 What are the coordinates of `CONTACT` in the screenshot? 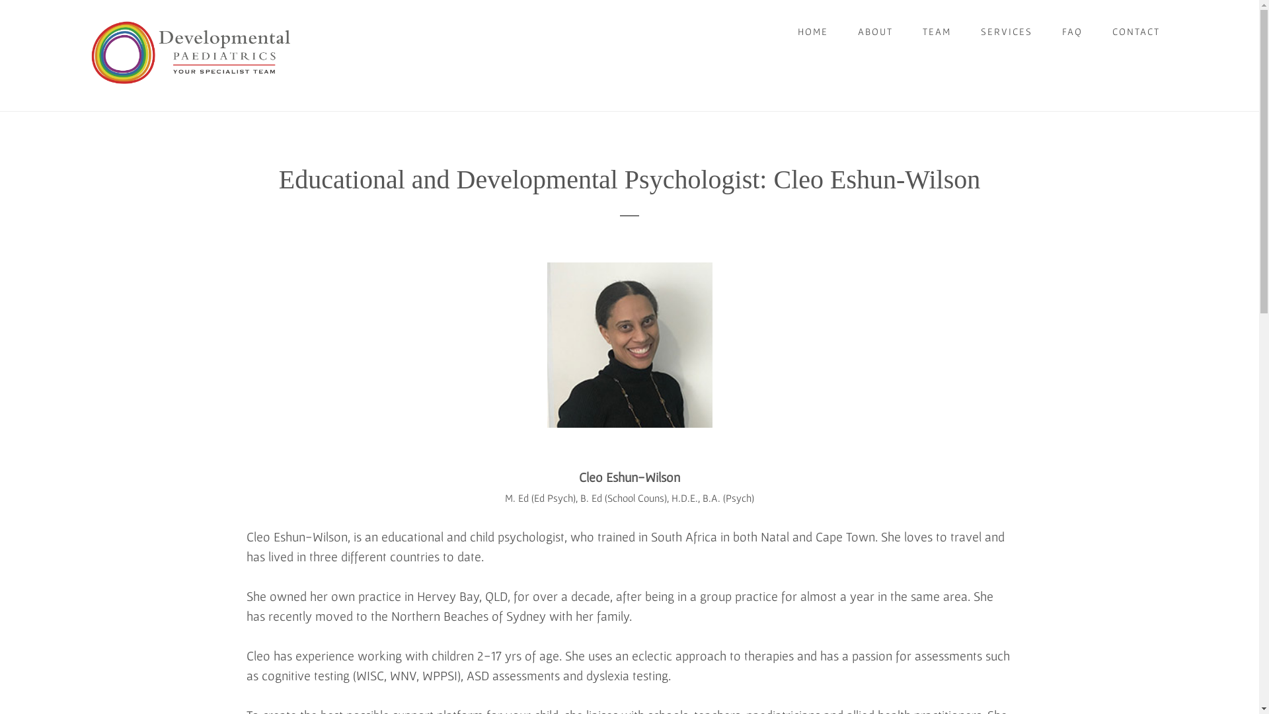 It's located at (1136, 32).